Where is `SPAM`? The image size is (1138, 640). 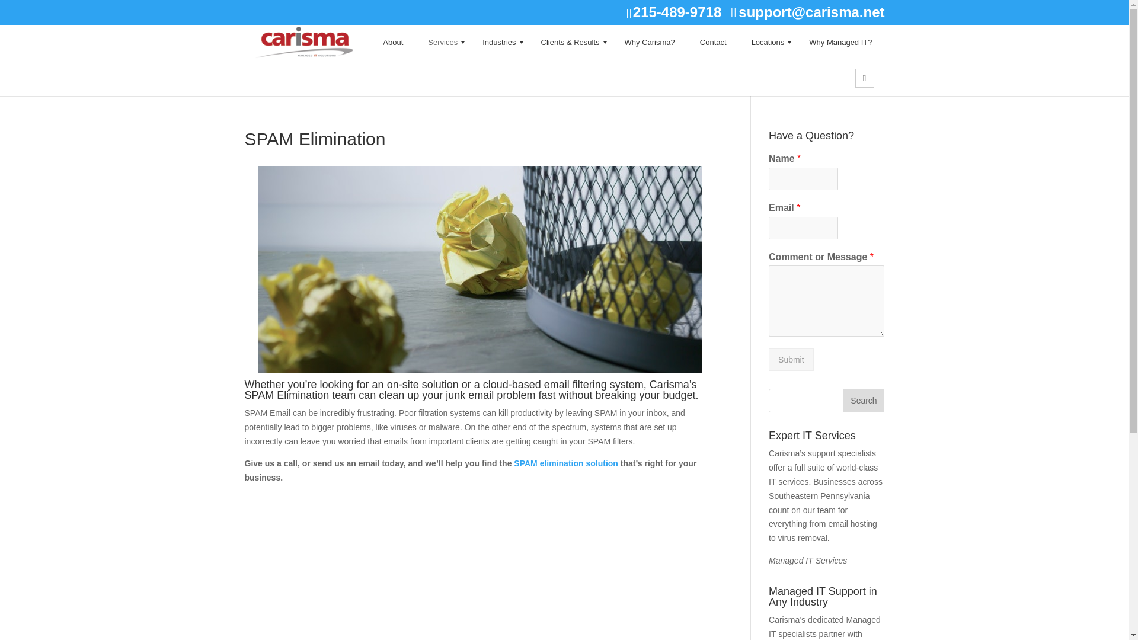
SPAM is located at coordinates (565, 463).